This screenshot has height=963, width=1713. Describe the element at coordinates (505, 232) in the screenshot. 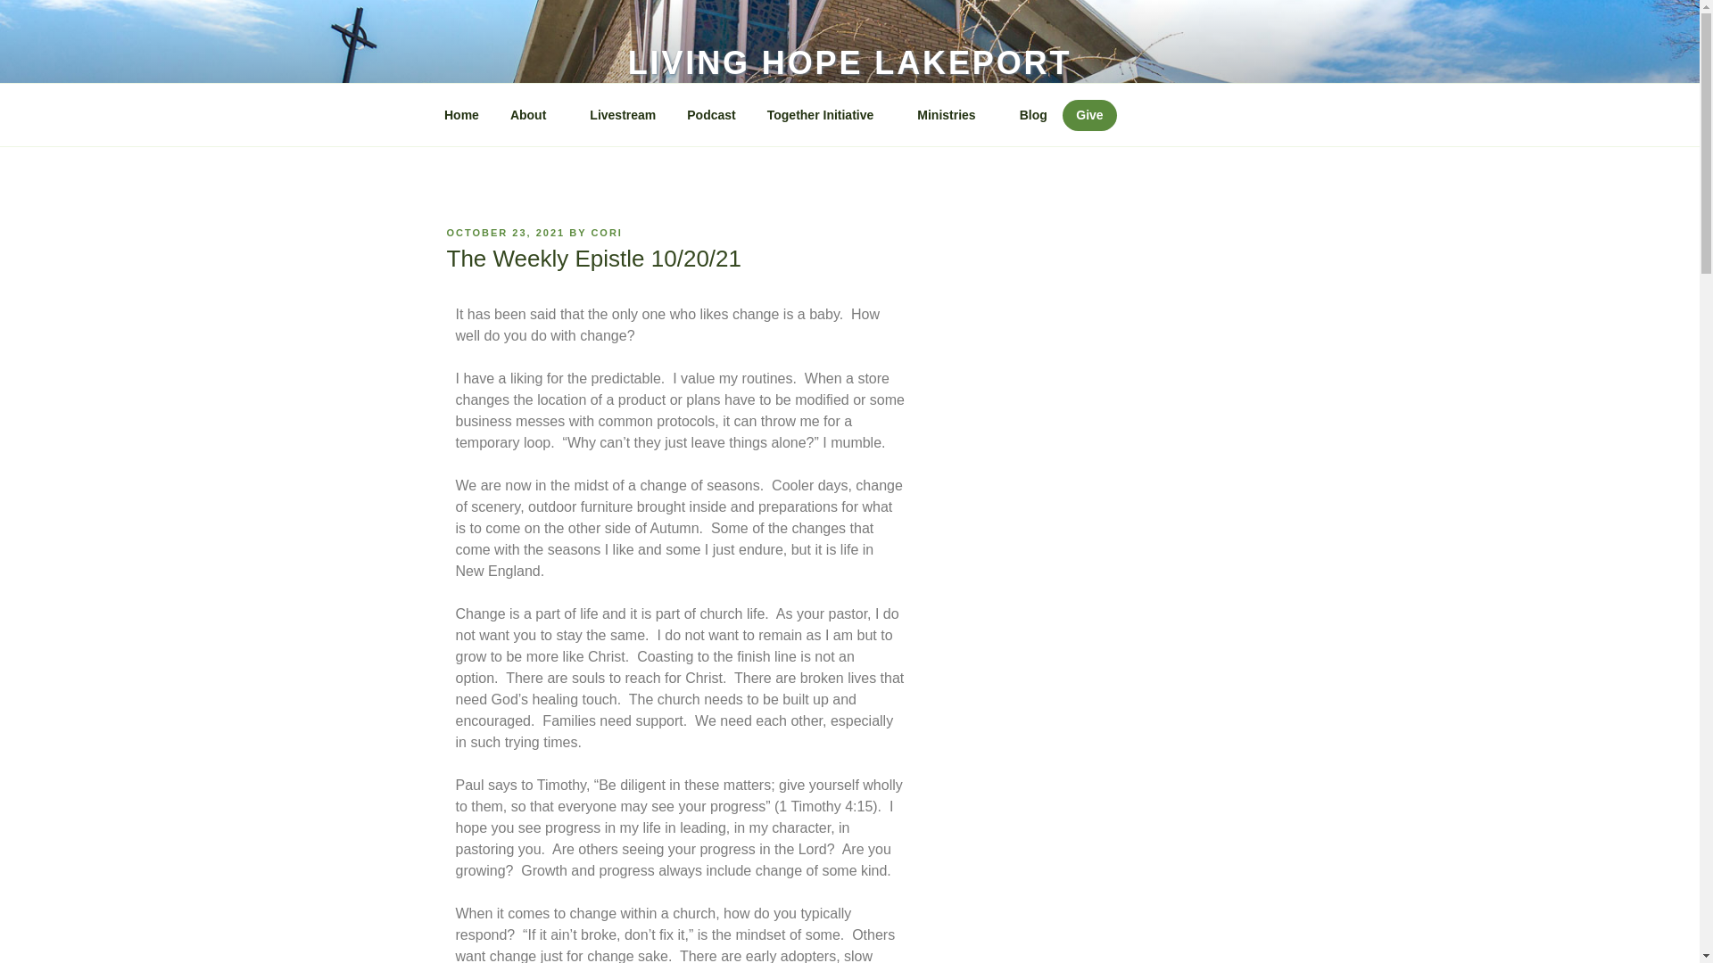

I see `OCTOBER 23, 2021` at that location.